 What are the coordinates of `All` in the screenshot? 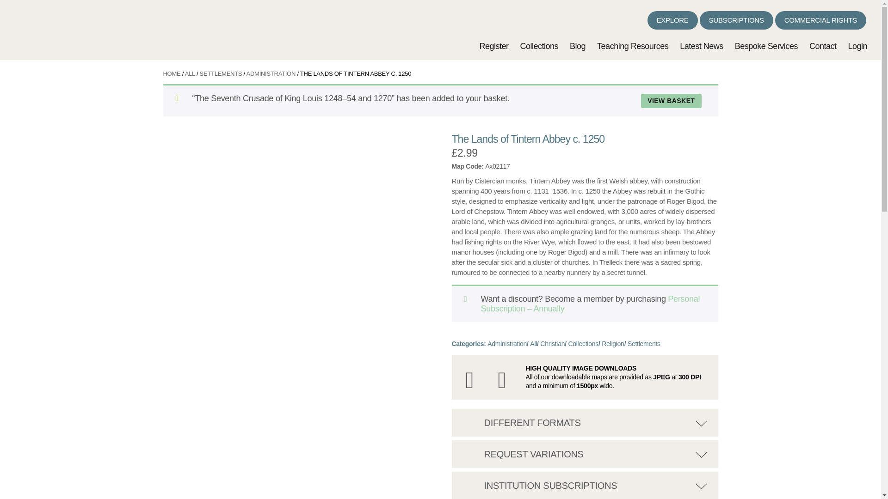 It's located at (534, 343).